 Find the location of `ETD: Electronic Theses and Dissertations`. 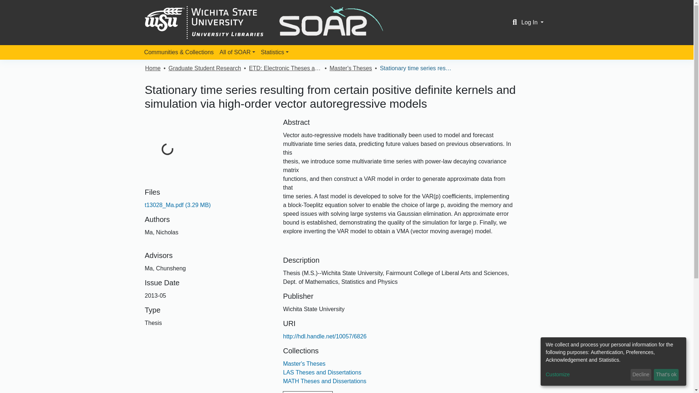

ETD: Electronic Theses and Dissertations is located at coordinates (285, 68).